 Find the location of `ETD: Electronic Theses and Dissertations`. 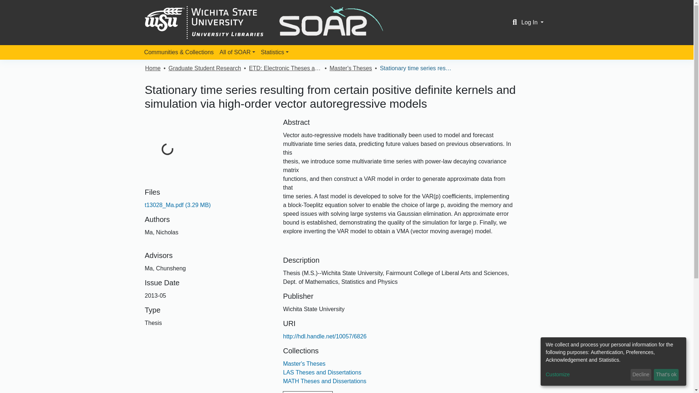

ETD: Electronic Theses and Dissertations is located at coordinates (285, 68).